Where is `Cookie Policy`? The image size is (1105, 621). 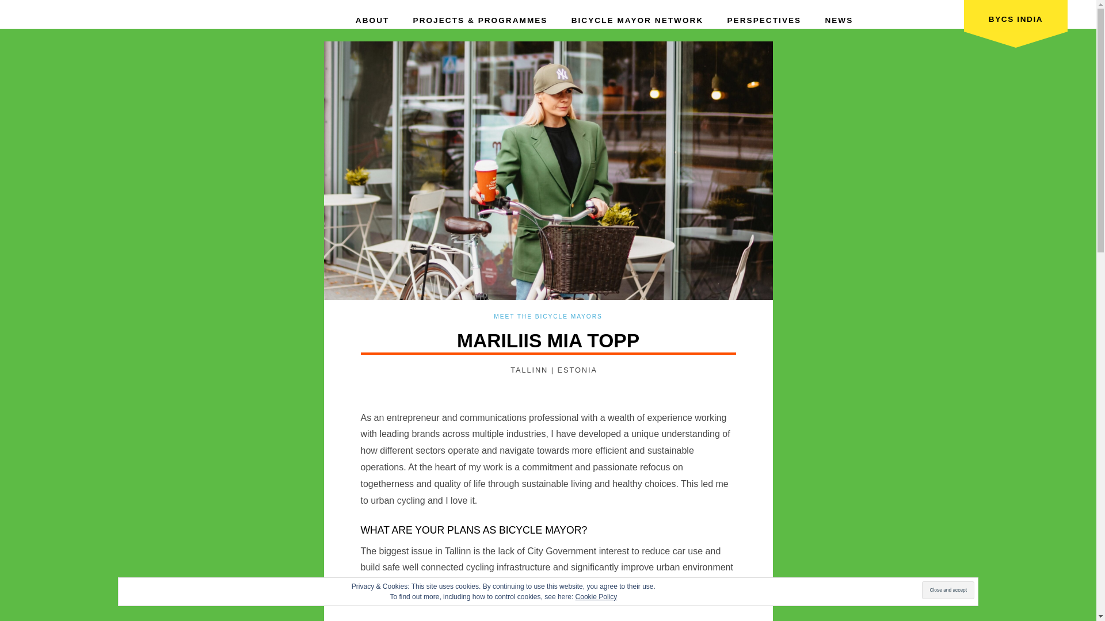
Cookie Policy is located at coordinates (596, 597).